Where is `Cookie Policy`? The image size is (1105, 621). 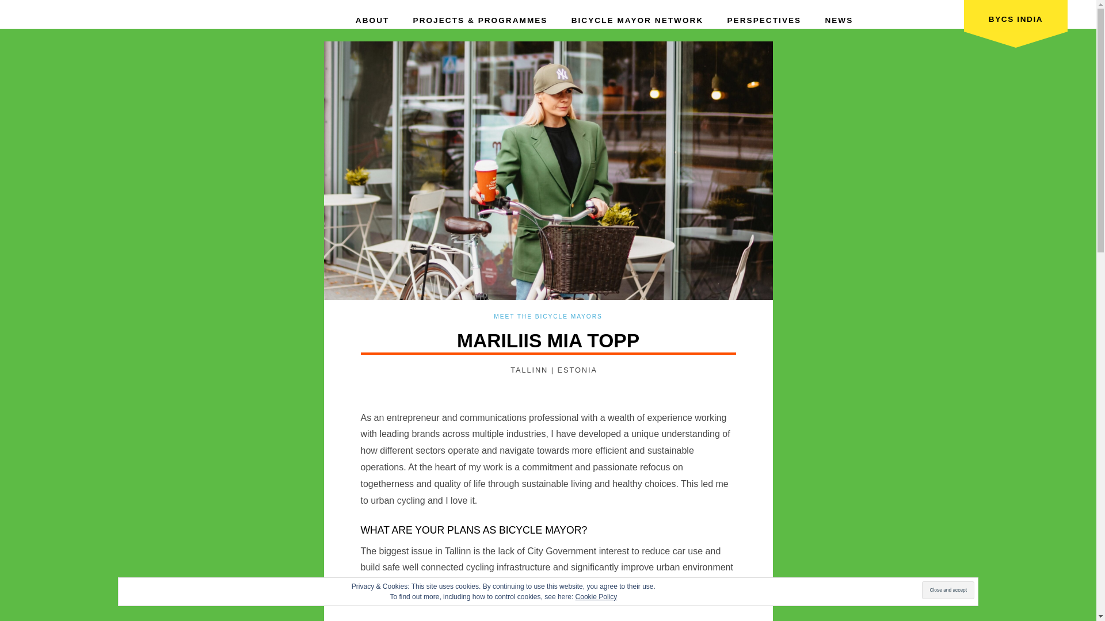
Cookie Policy is located at coordinates (596, 597).